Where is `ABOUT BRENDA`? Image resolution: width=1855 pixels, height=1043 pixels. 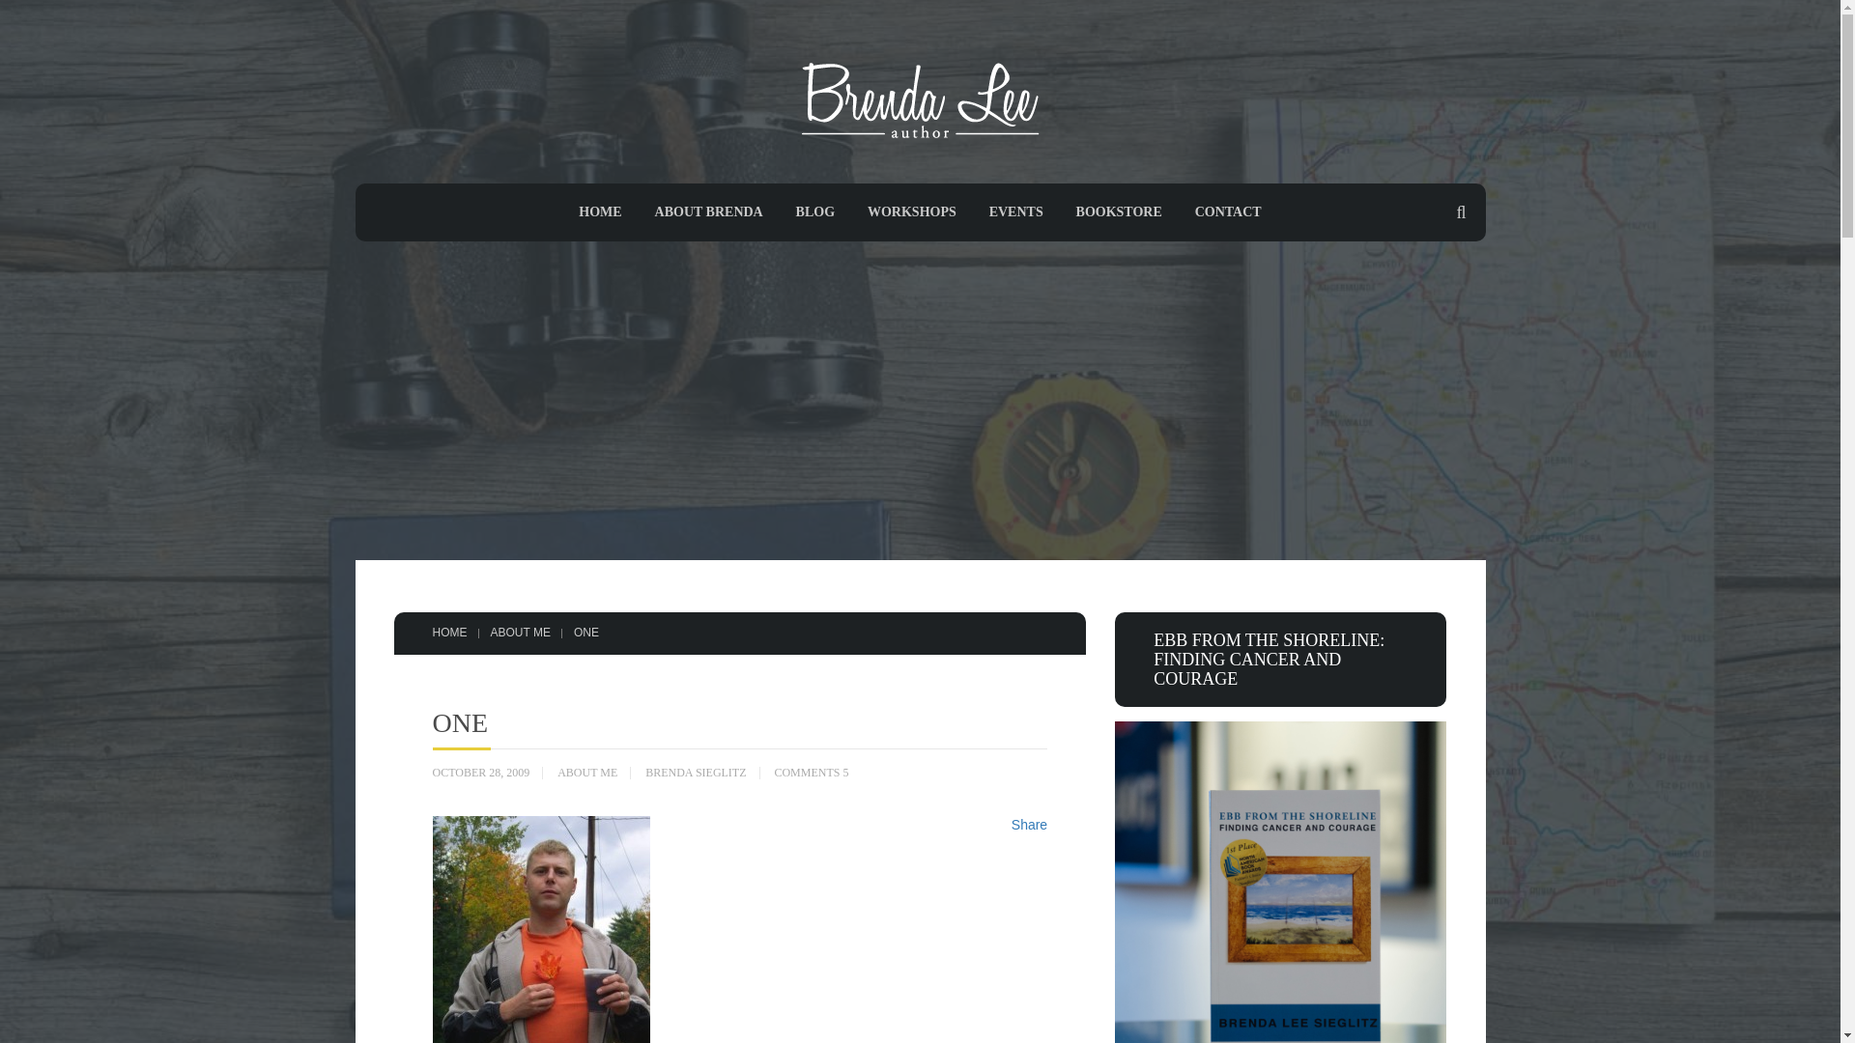
ABOUT BRENDA is located at coordinates (708, 211).